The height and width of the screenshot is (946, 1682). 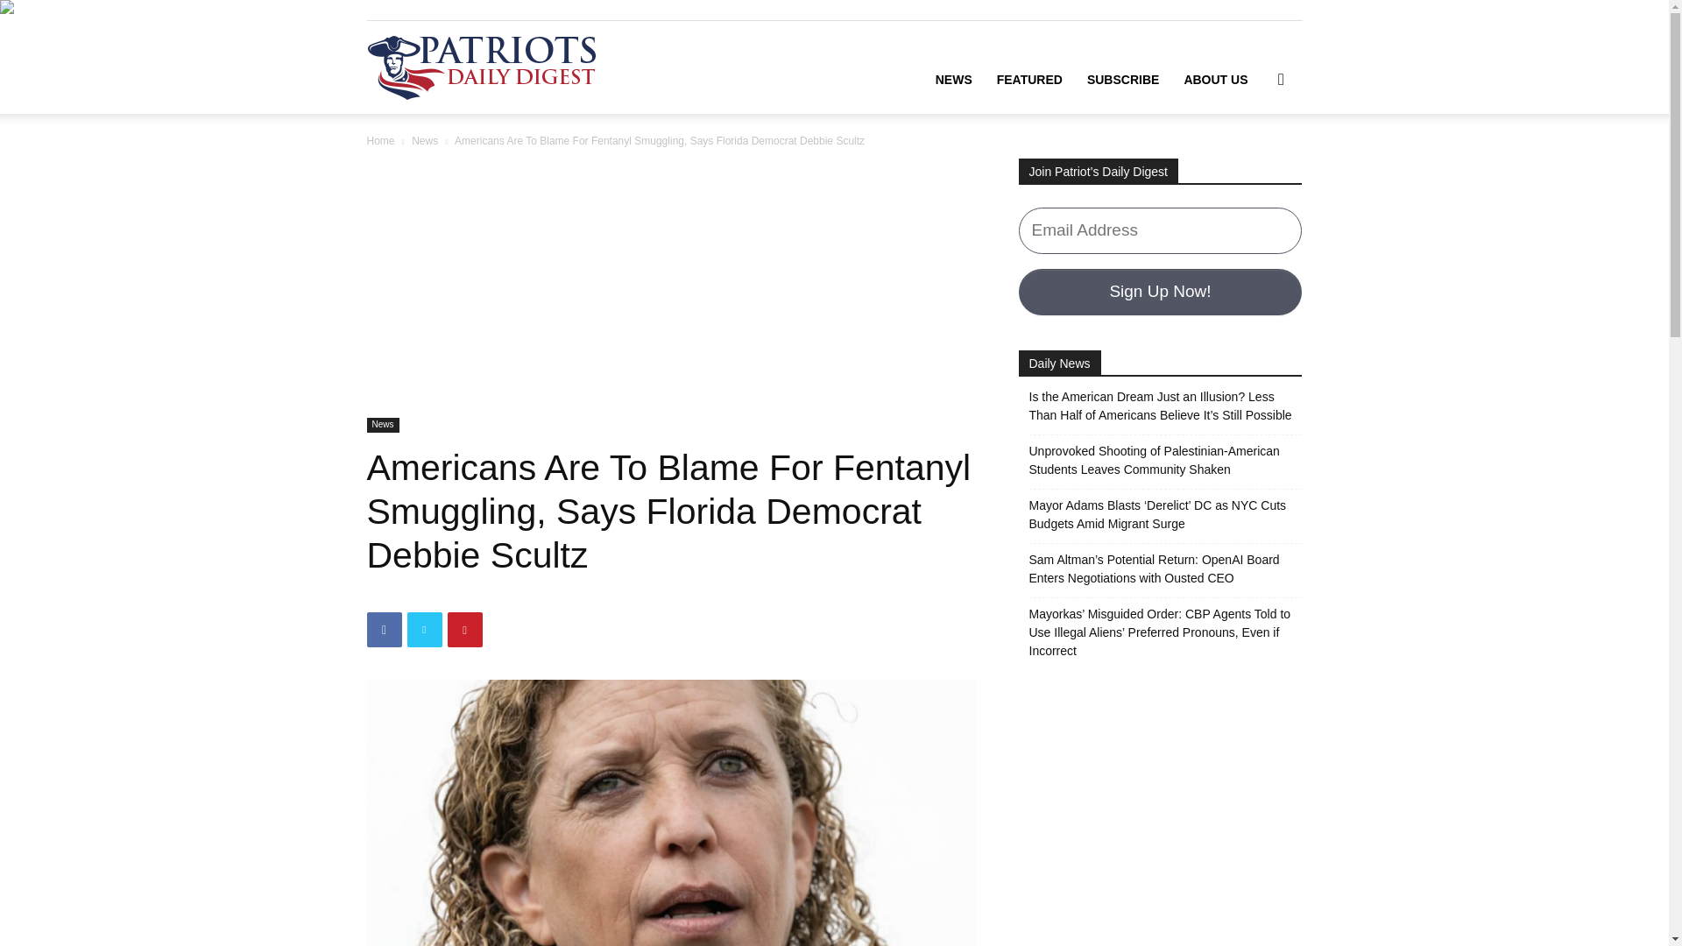 What do you see at coordinates (1215, 79) in the screenshot?
I see `ABOUT US` at bounding box center [1215, 79].